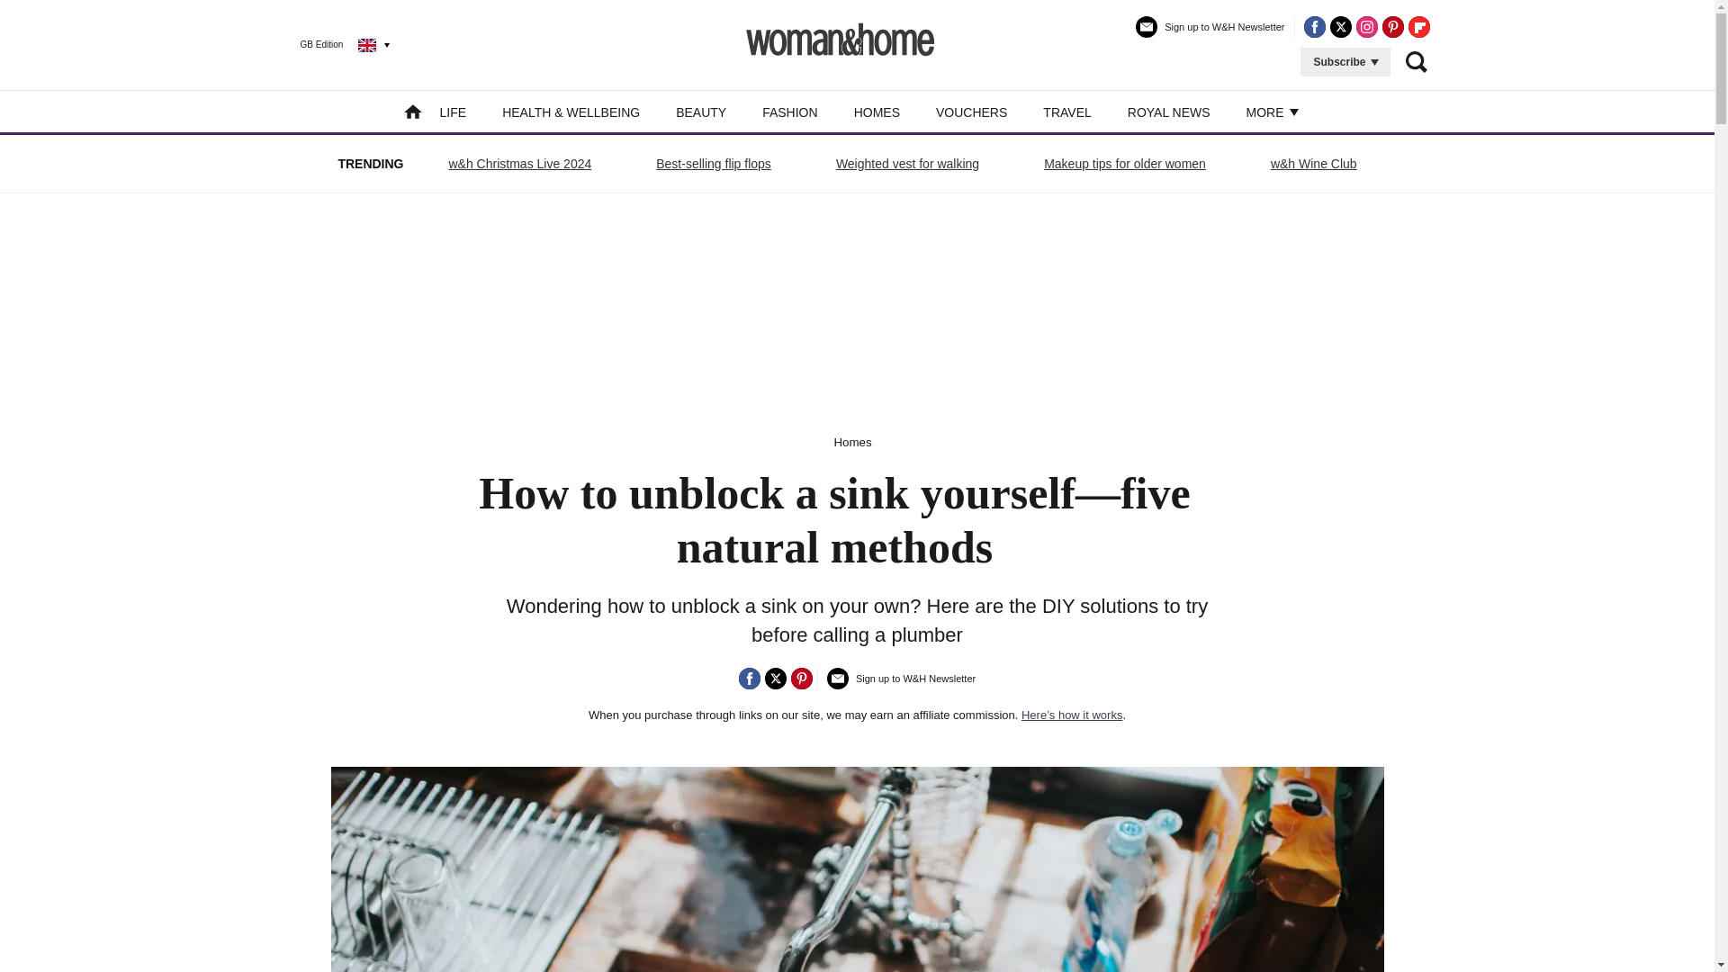 This screenshot has width=1728, height=972. Describe the element at coordinates (1169, 112) in the screenshot. I see `ROYAL NEWS` at that location.